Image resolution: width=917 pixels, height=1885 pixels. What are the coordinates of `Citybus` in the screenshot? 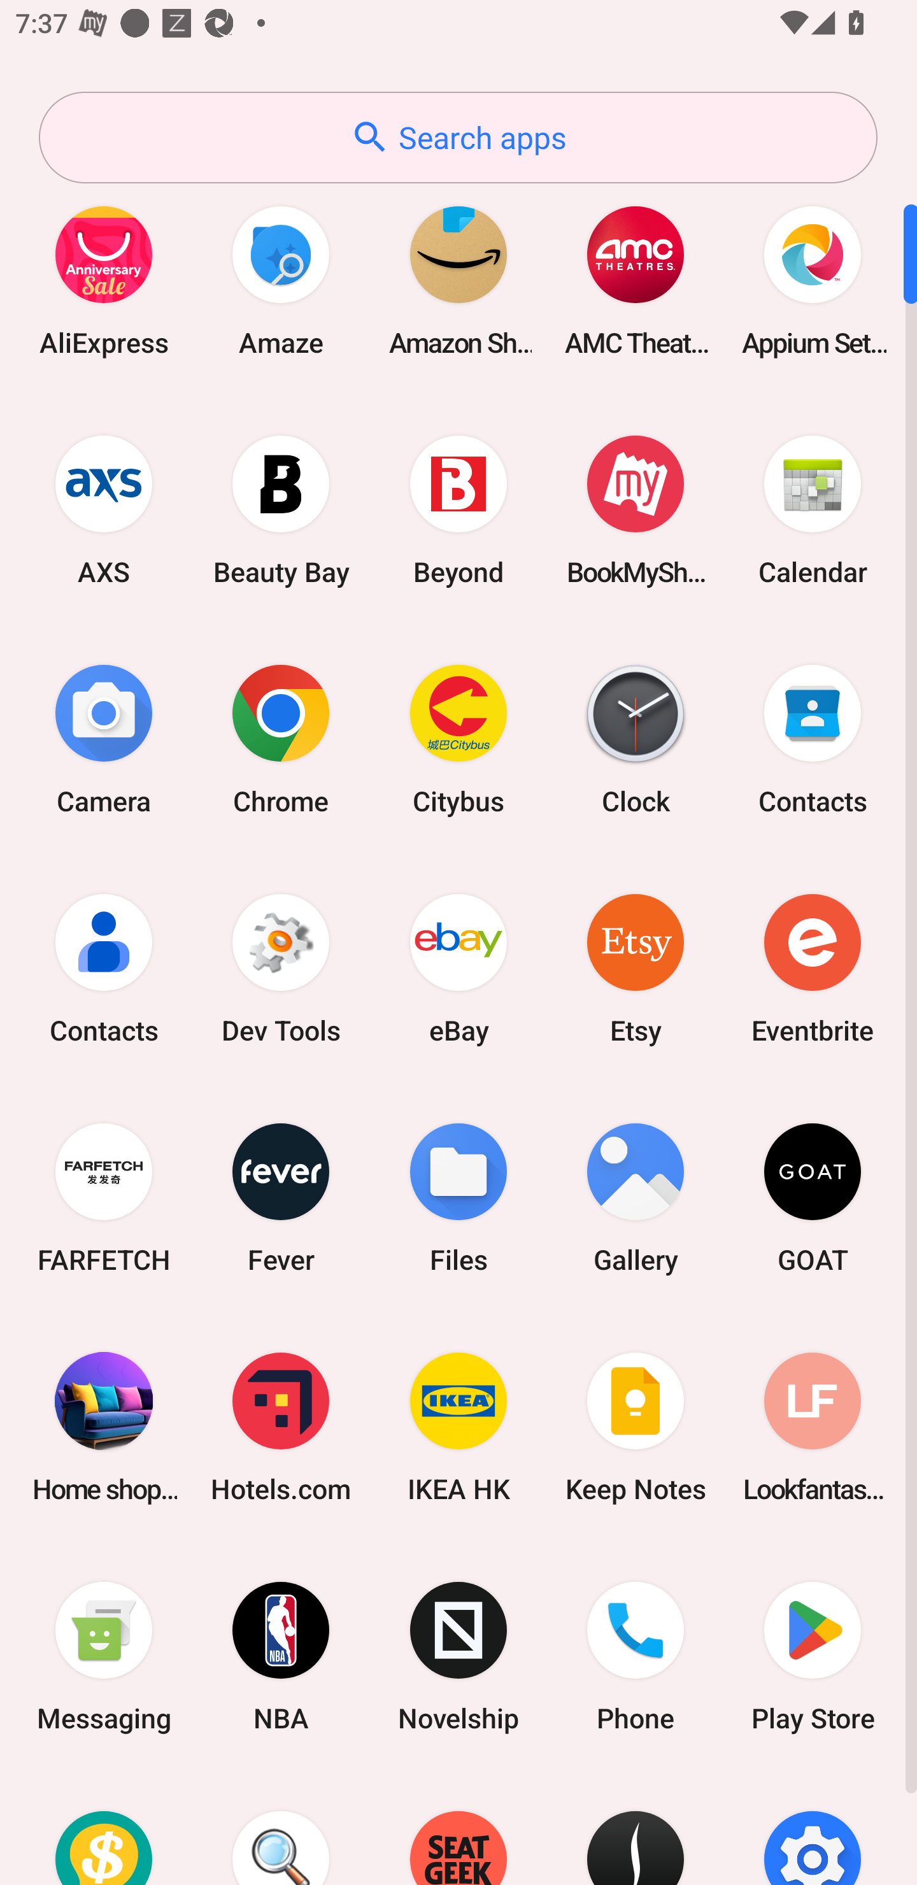 It's located at (458, 739).